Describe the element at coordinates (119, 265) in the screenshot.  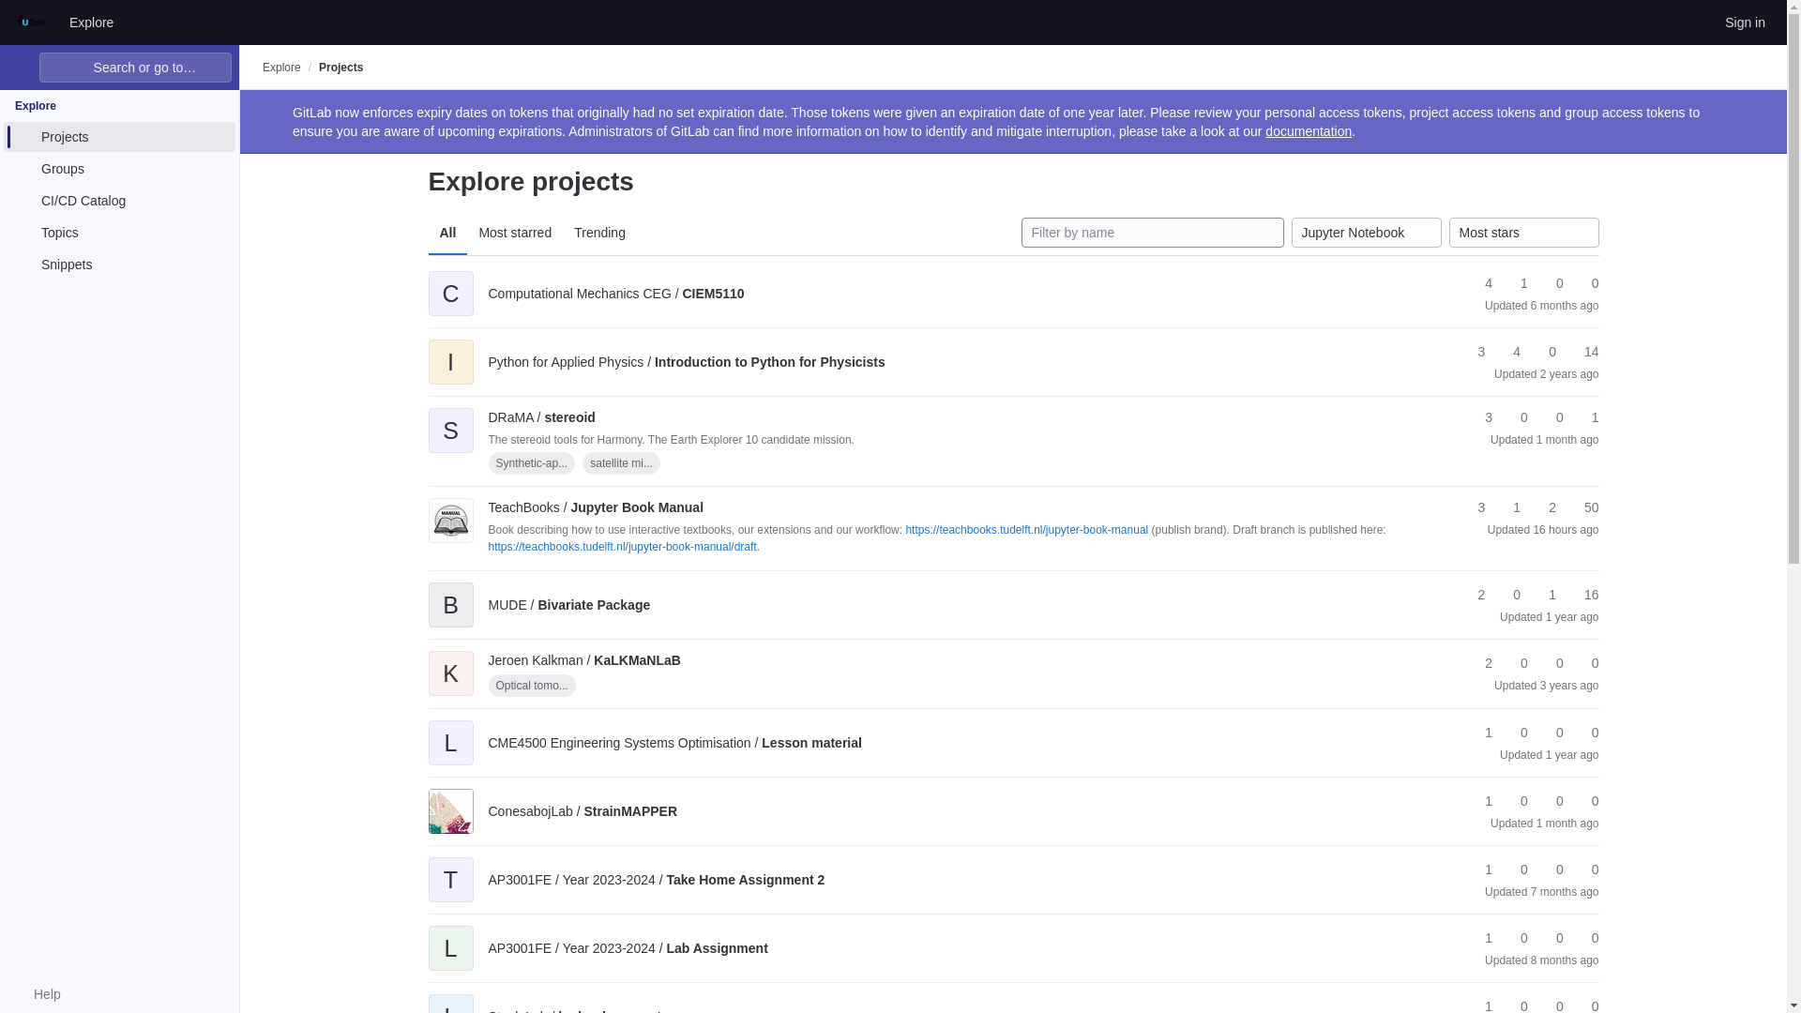
I see `Snippets` at that location.